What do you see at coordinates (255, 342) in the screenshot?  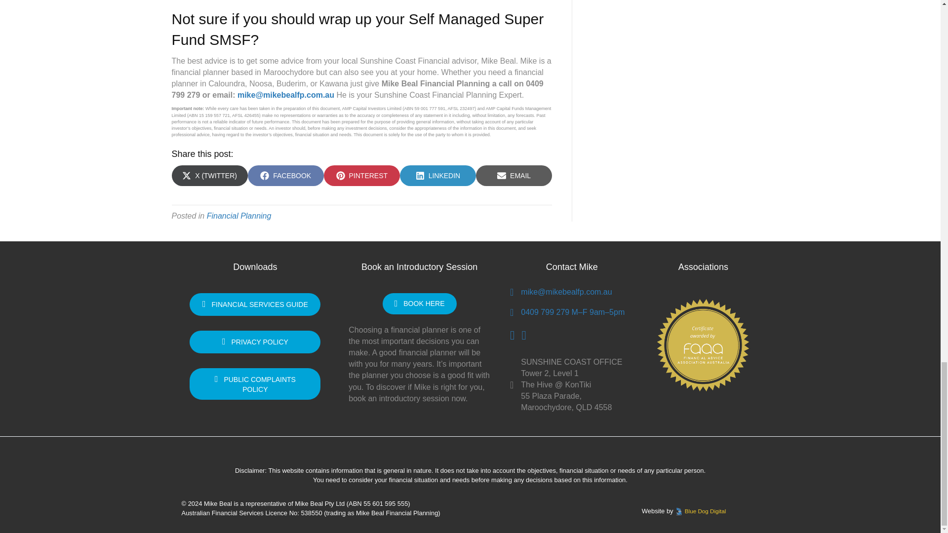 I see `BOOK HERE` at bounding box center [255, 342].